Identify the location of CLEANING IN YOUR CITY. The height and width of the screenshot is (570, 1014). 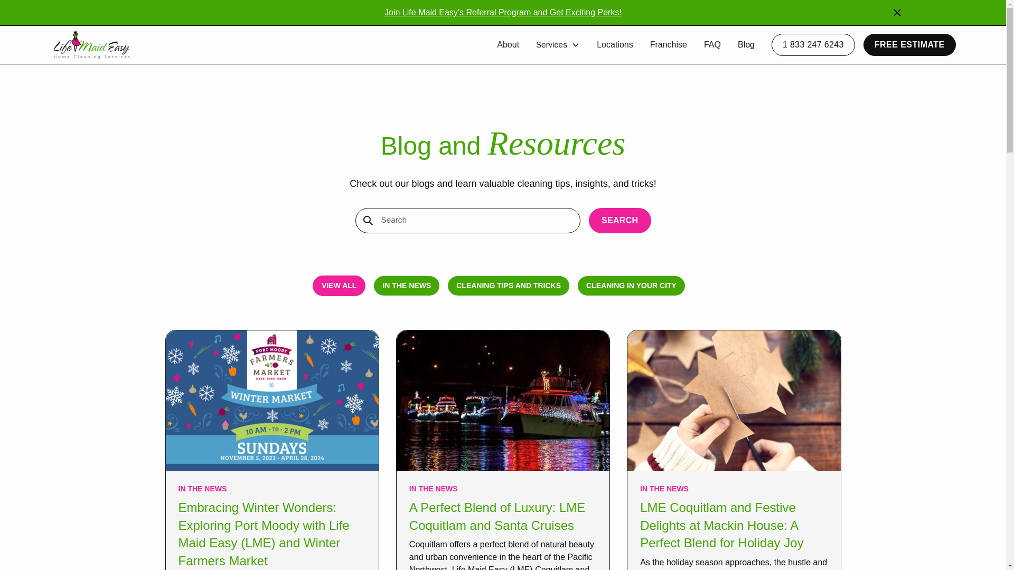
(632, 286).